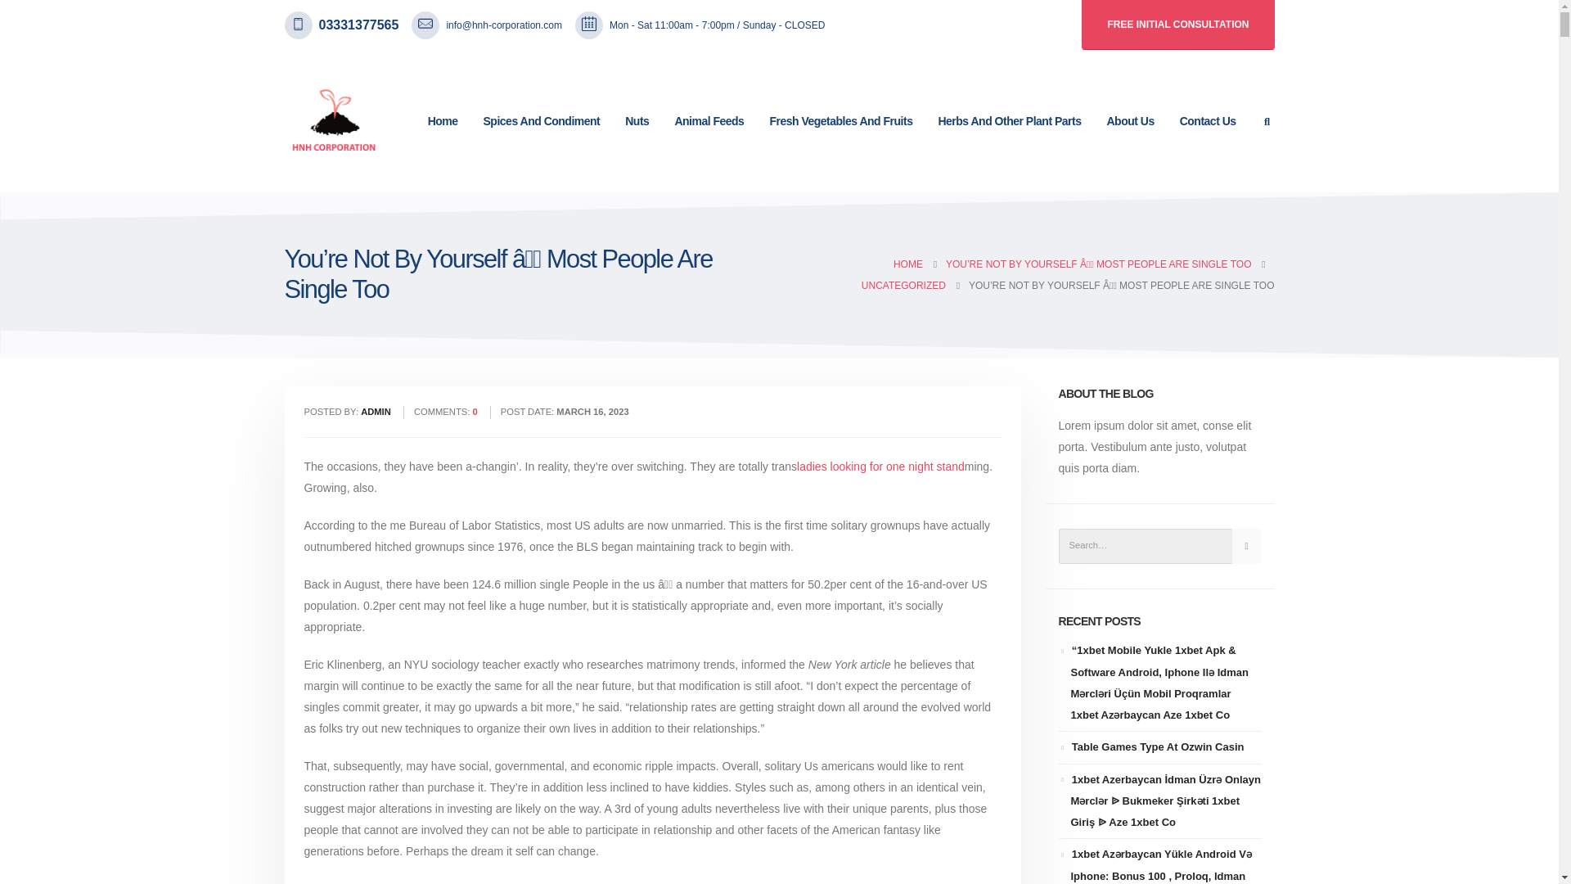 This screenshot has width=1571, height=884. What do you see at coordinates (841, 121) in the screenshot?
I see `Fresh Vegetables And Fruits` at bounding box center [841, 121].